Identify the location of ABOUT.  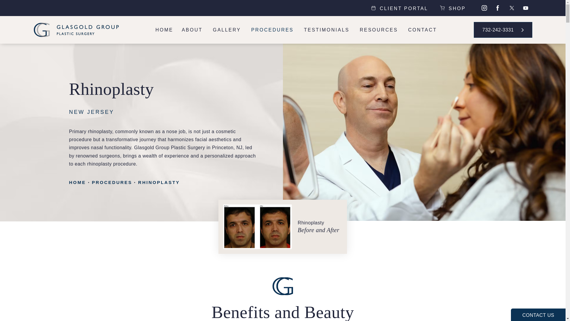
(193, 30).